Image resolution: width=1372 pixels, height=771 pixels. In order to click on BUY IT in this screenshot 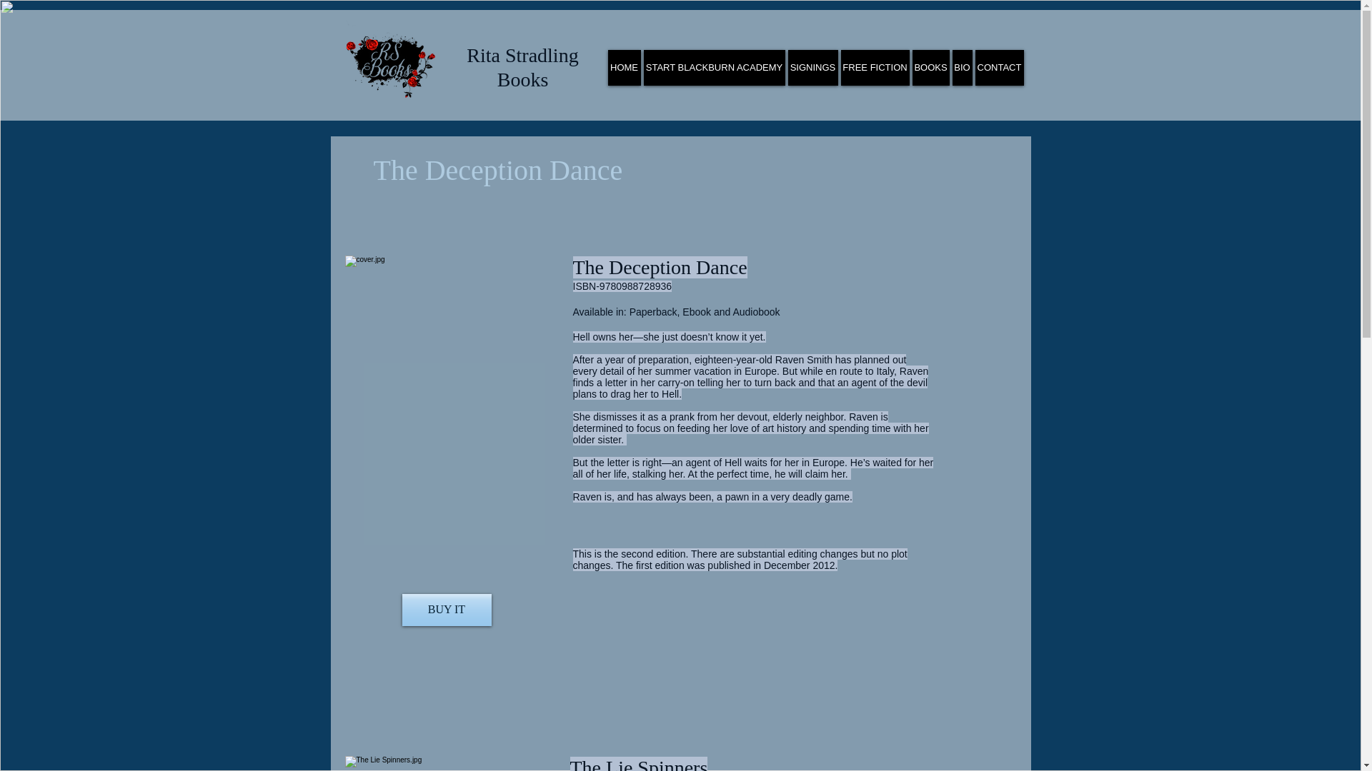, I will do `click(446, 610)`.